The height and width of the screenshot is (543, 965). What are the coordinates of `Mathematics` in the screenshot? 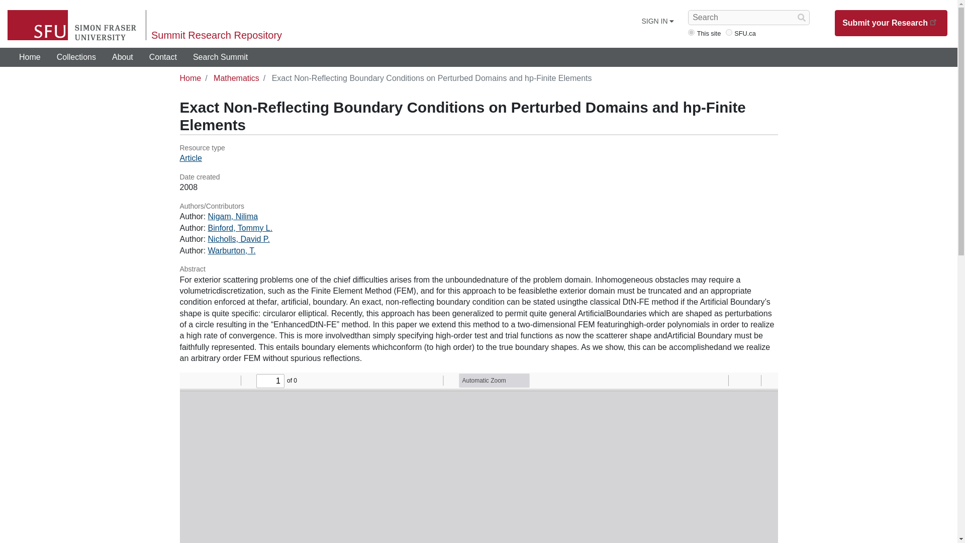 It's located at (236, 78).